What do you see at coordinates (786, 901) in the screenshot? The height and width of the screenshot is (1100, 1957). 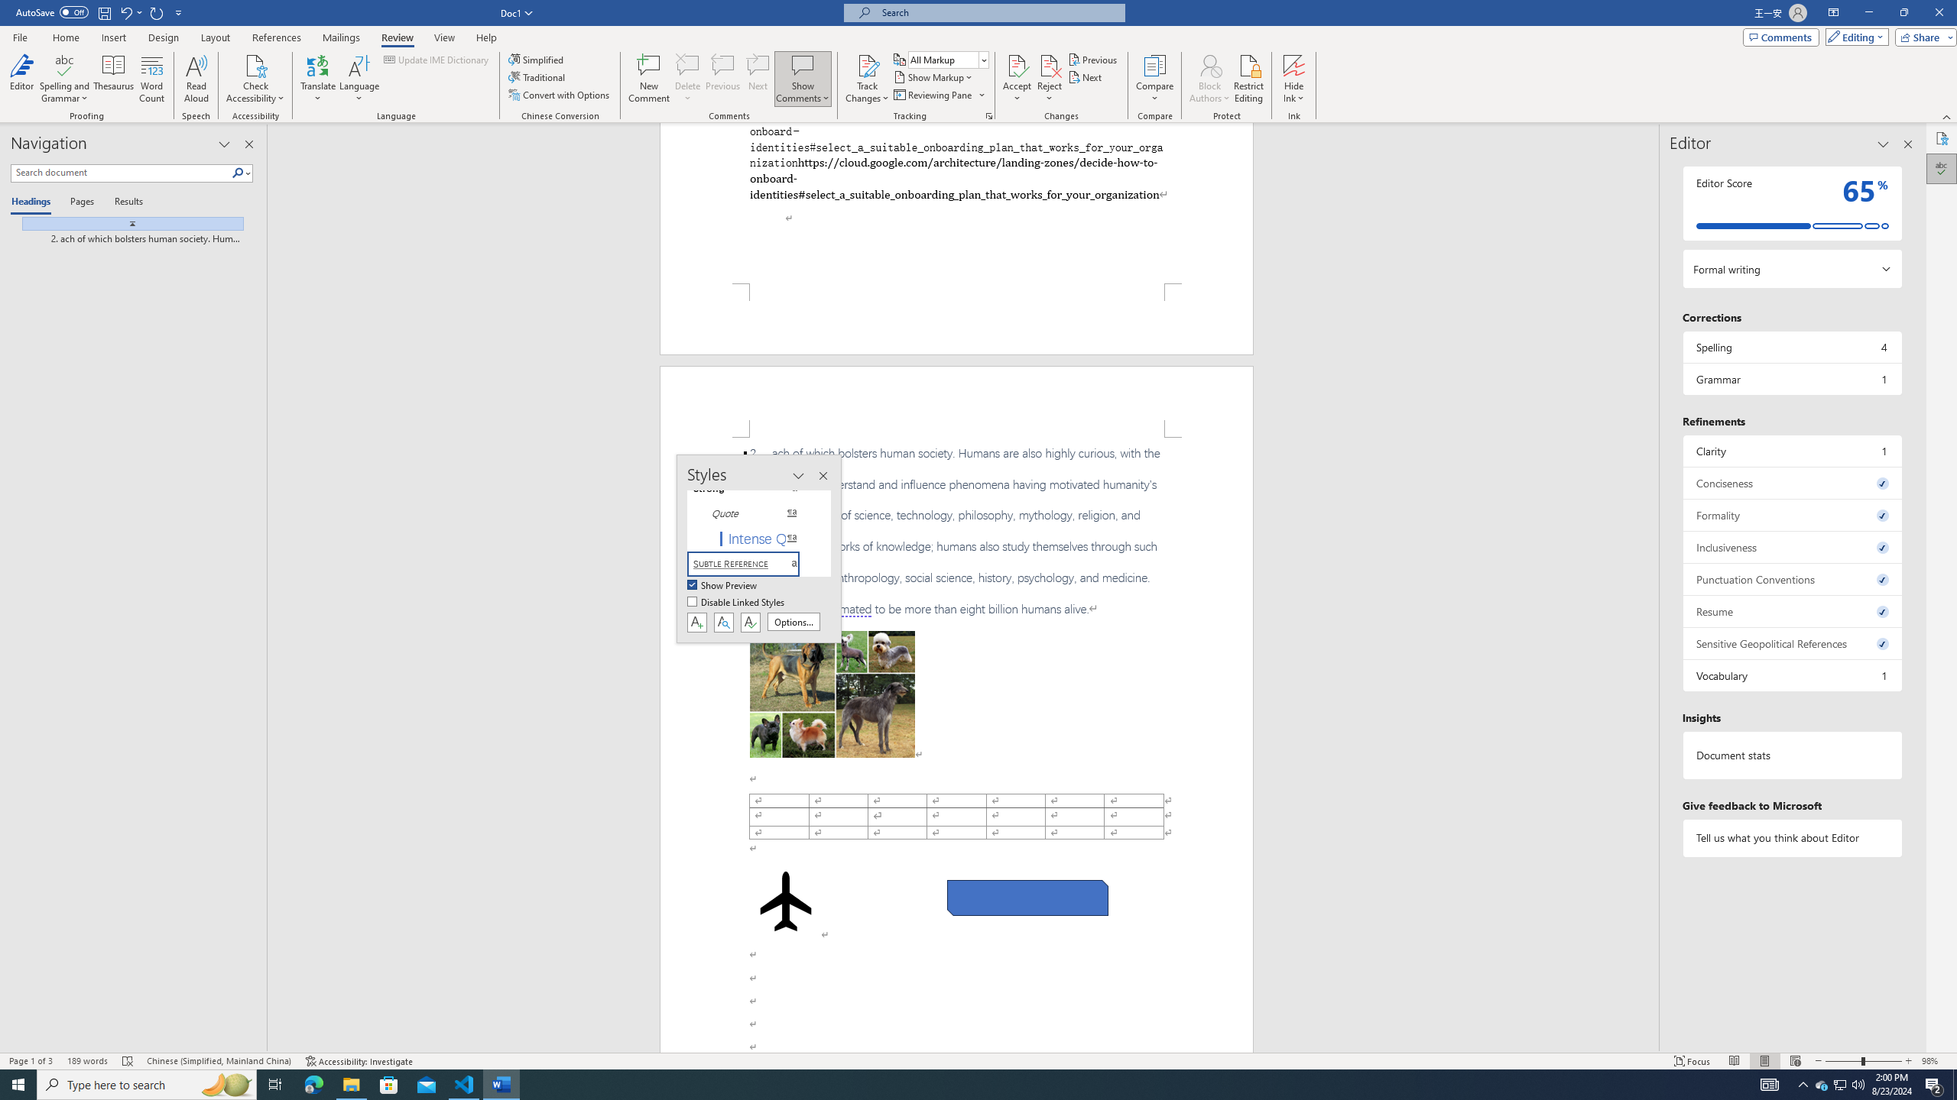 I see `Airplane with solid fill` at bounding box center [786, 901].